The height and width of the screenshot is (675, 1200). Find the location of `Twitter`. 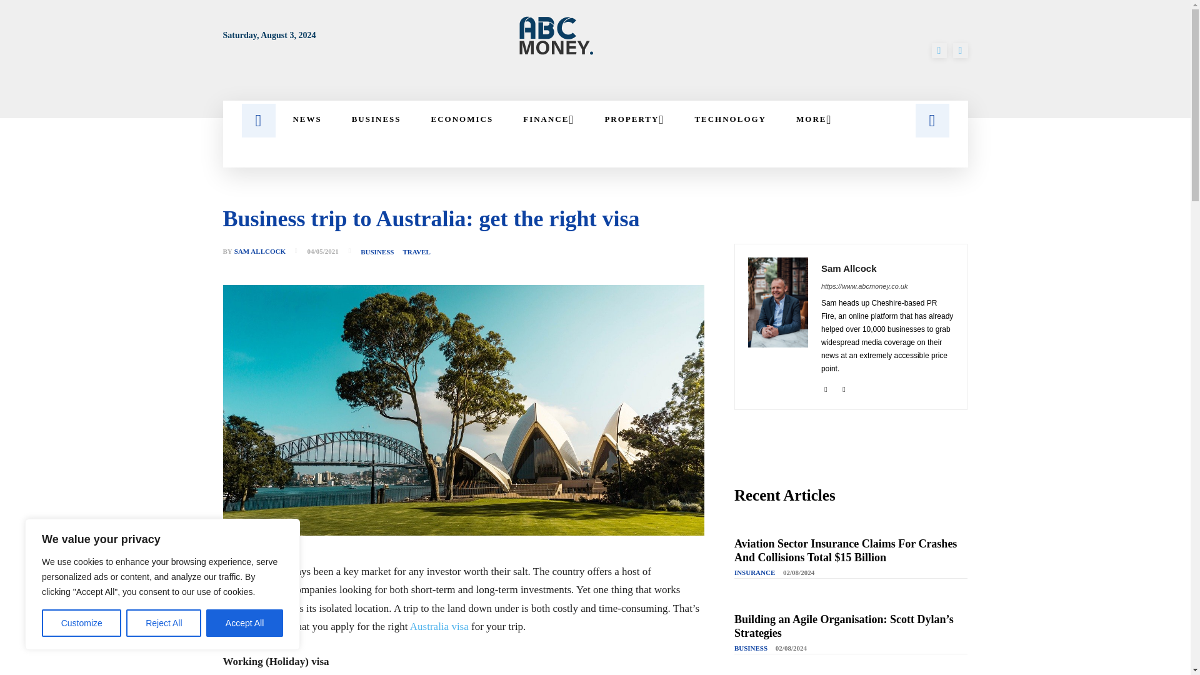

Twitter is located at coordinates (960, 50).